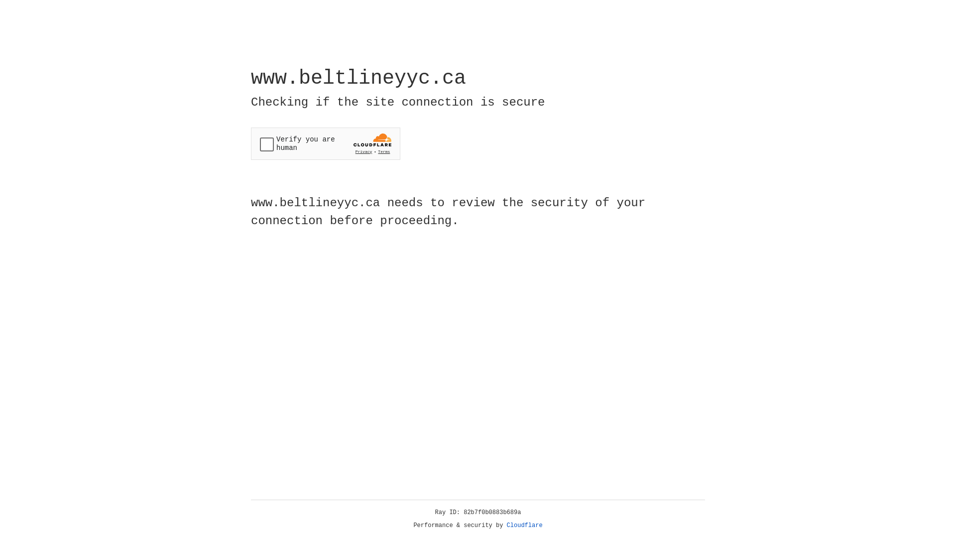  Describe the element at coordinates (326, 143) in the screenshot. I see `Widget containing a Cloudflare security challenge` at that location.